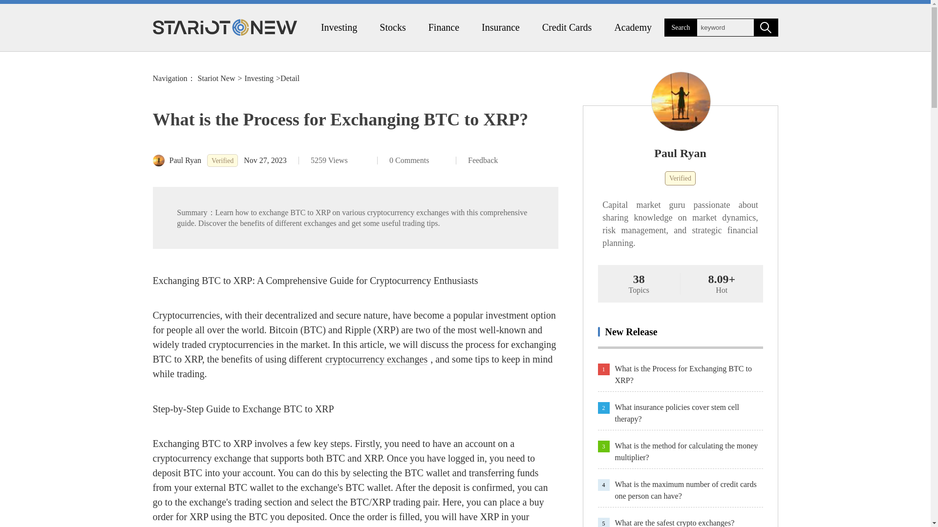 This screenshot has height=527, width=938. What do you see at coordinates (339, 27) in the screenshot?
I see `Investing` at bounding box center [339, 27].